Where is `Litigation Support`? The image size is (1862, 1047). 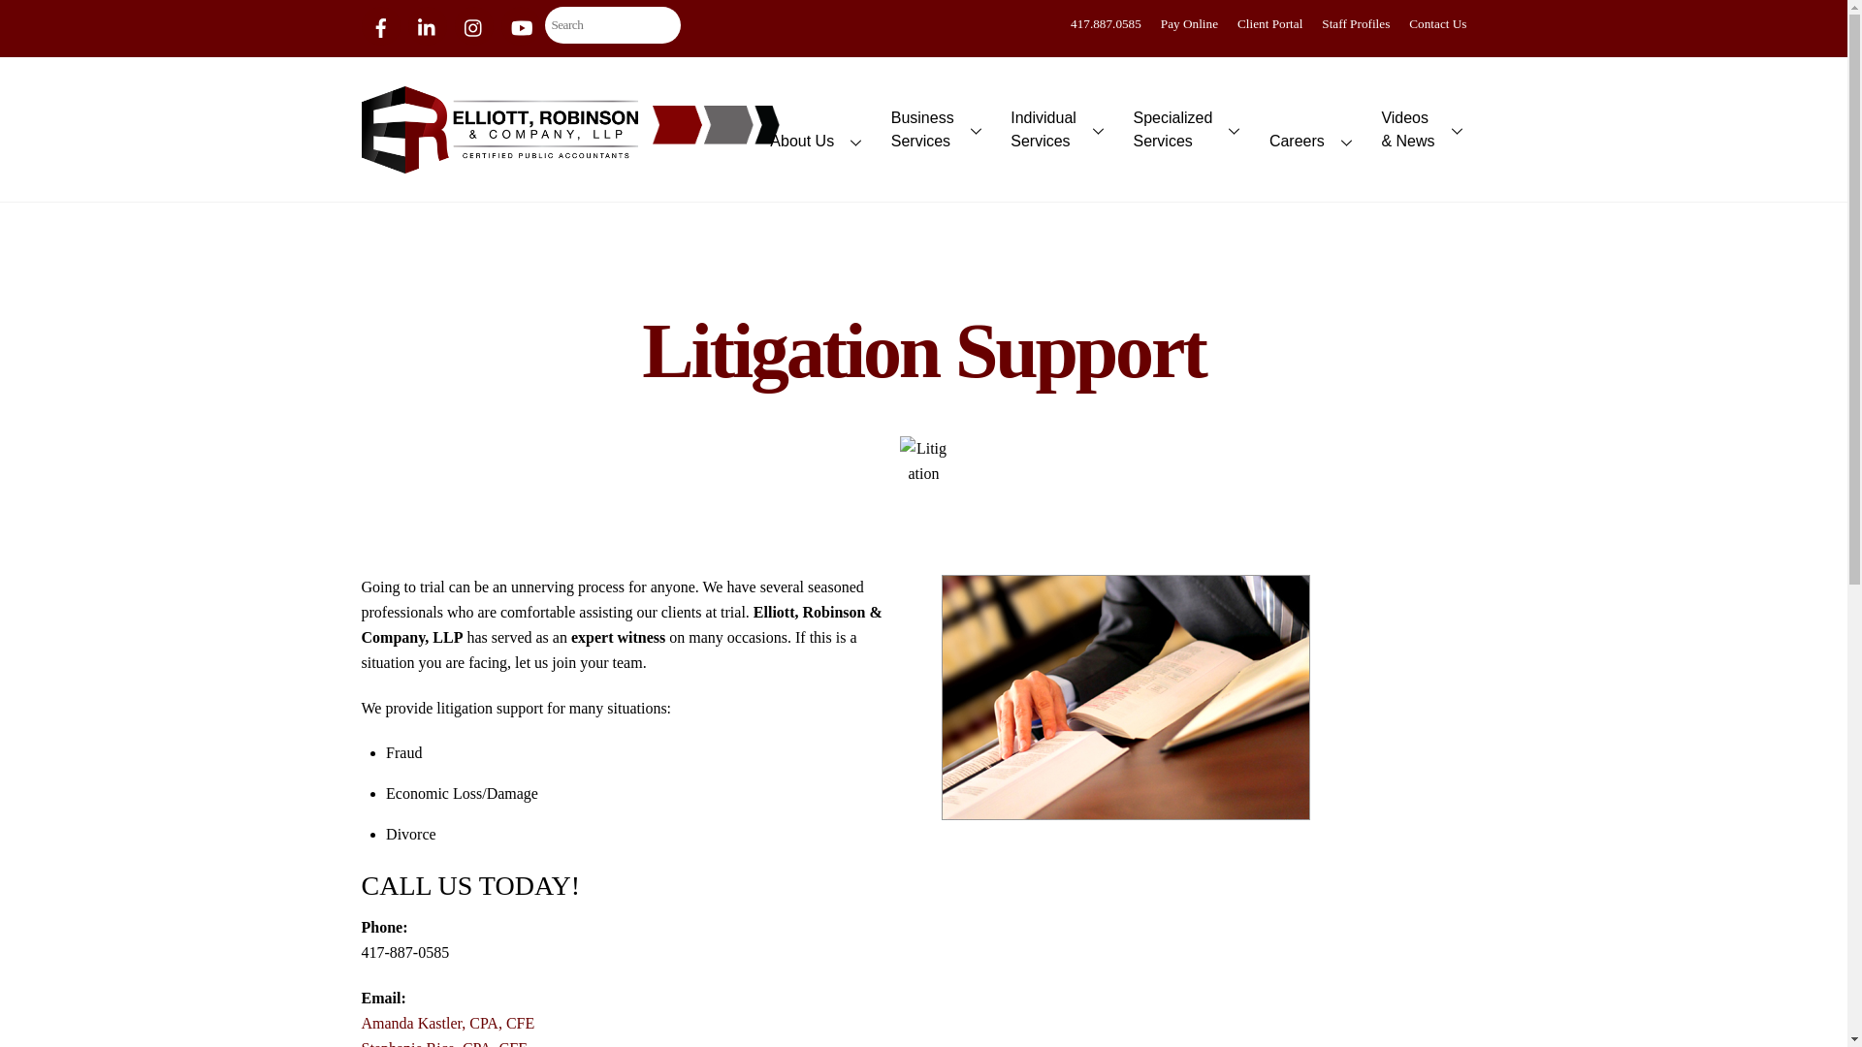
Litigation Support is located at coordinates (1189, 130).